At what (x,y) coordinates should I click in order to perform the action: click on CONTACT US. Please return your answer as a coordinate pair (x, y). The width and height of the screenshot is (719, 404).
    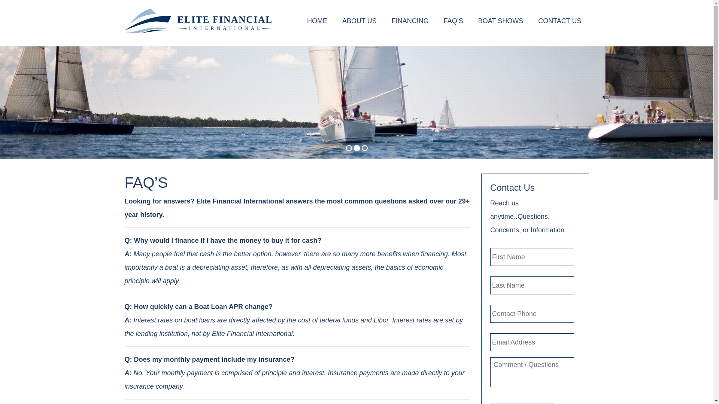
    Looking at the image, I should click on (559, 21).